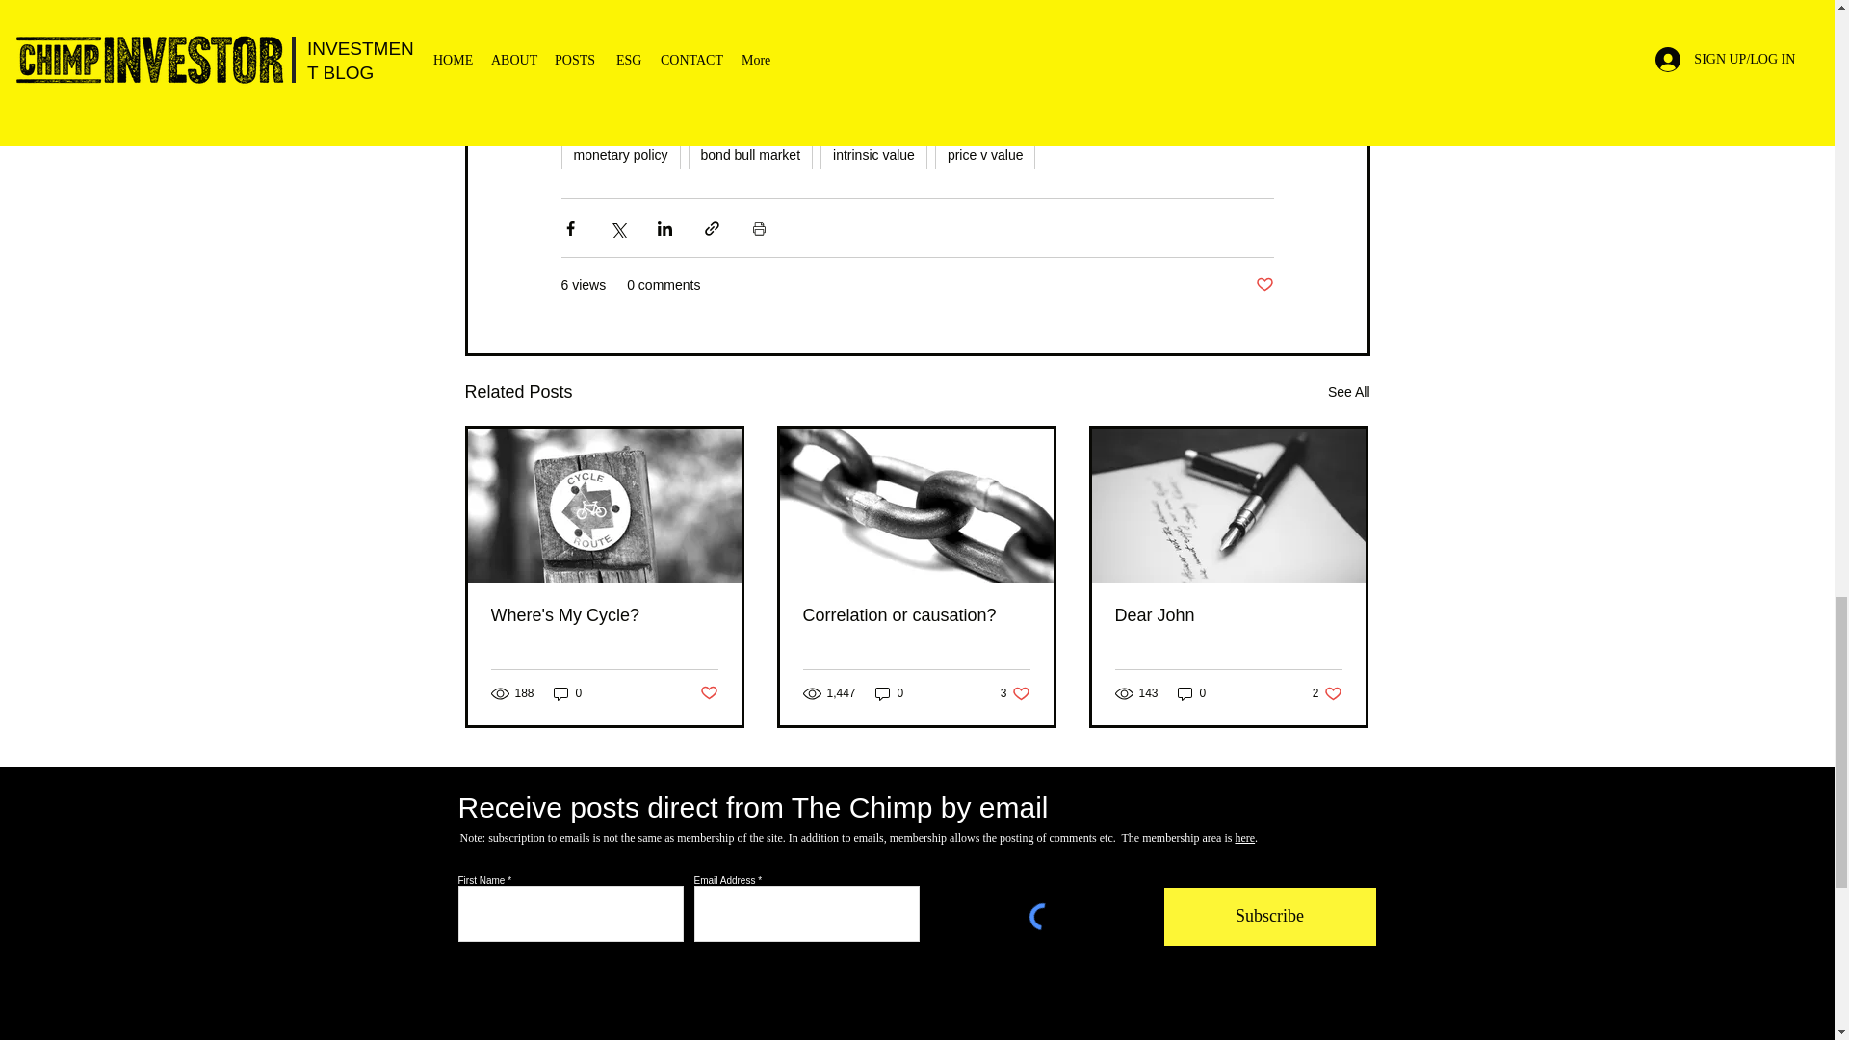 Image resolution: width=1849 pixels, height=1040 pixels. Describe the element at coordinates (707, 693) in the screenshot. I see `Post not marked as liked` at that location.